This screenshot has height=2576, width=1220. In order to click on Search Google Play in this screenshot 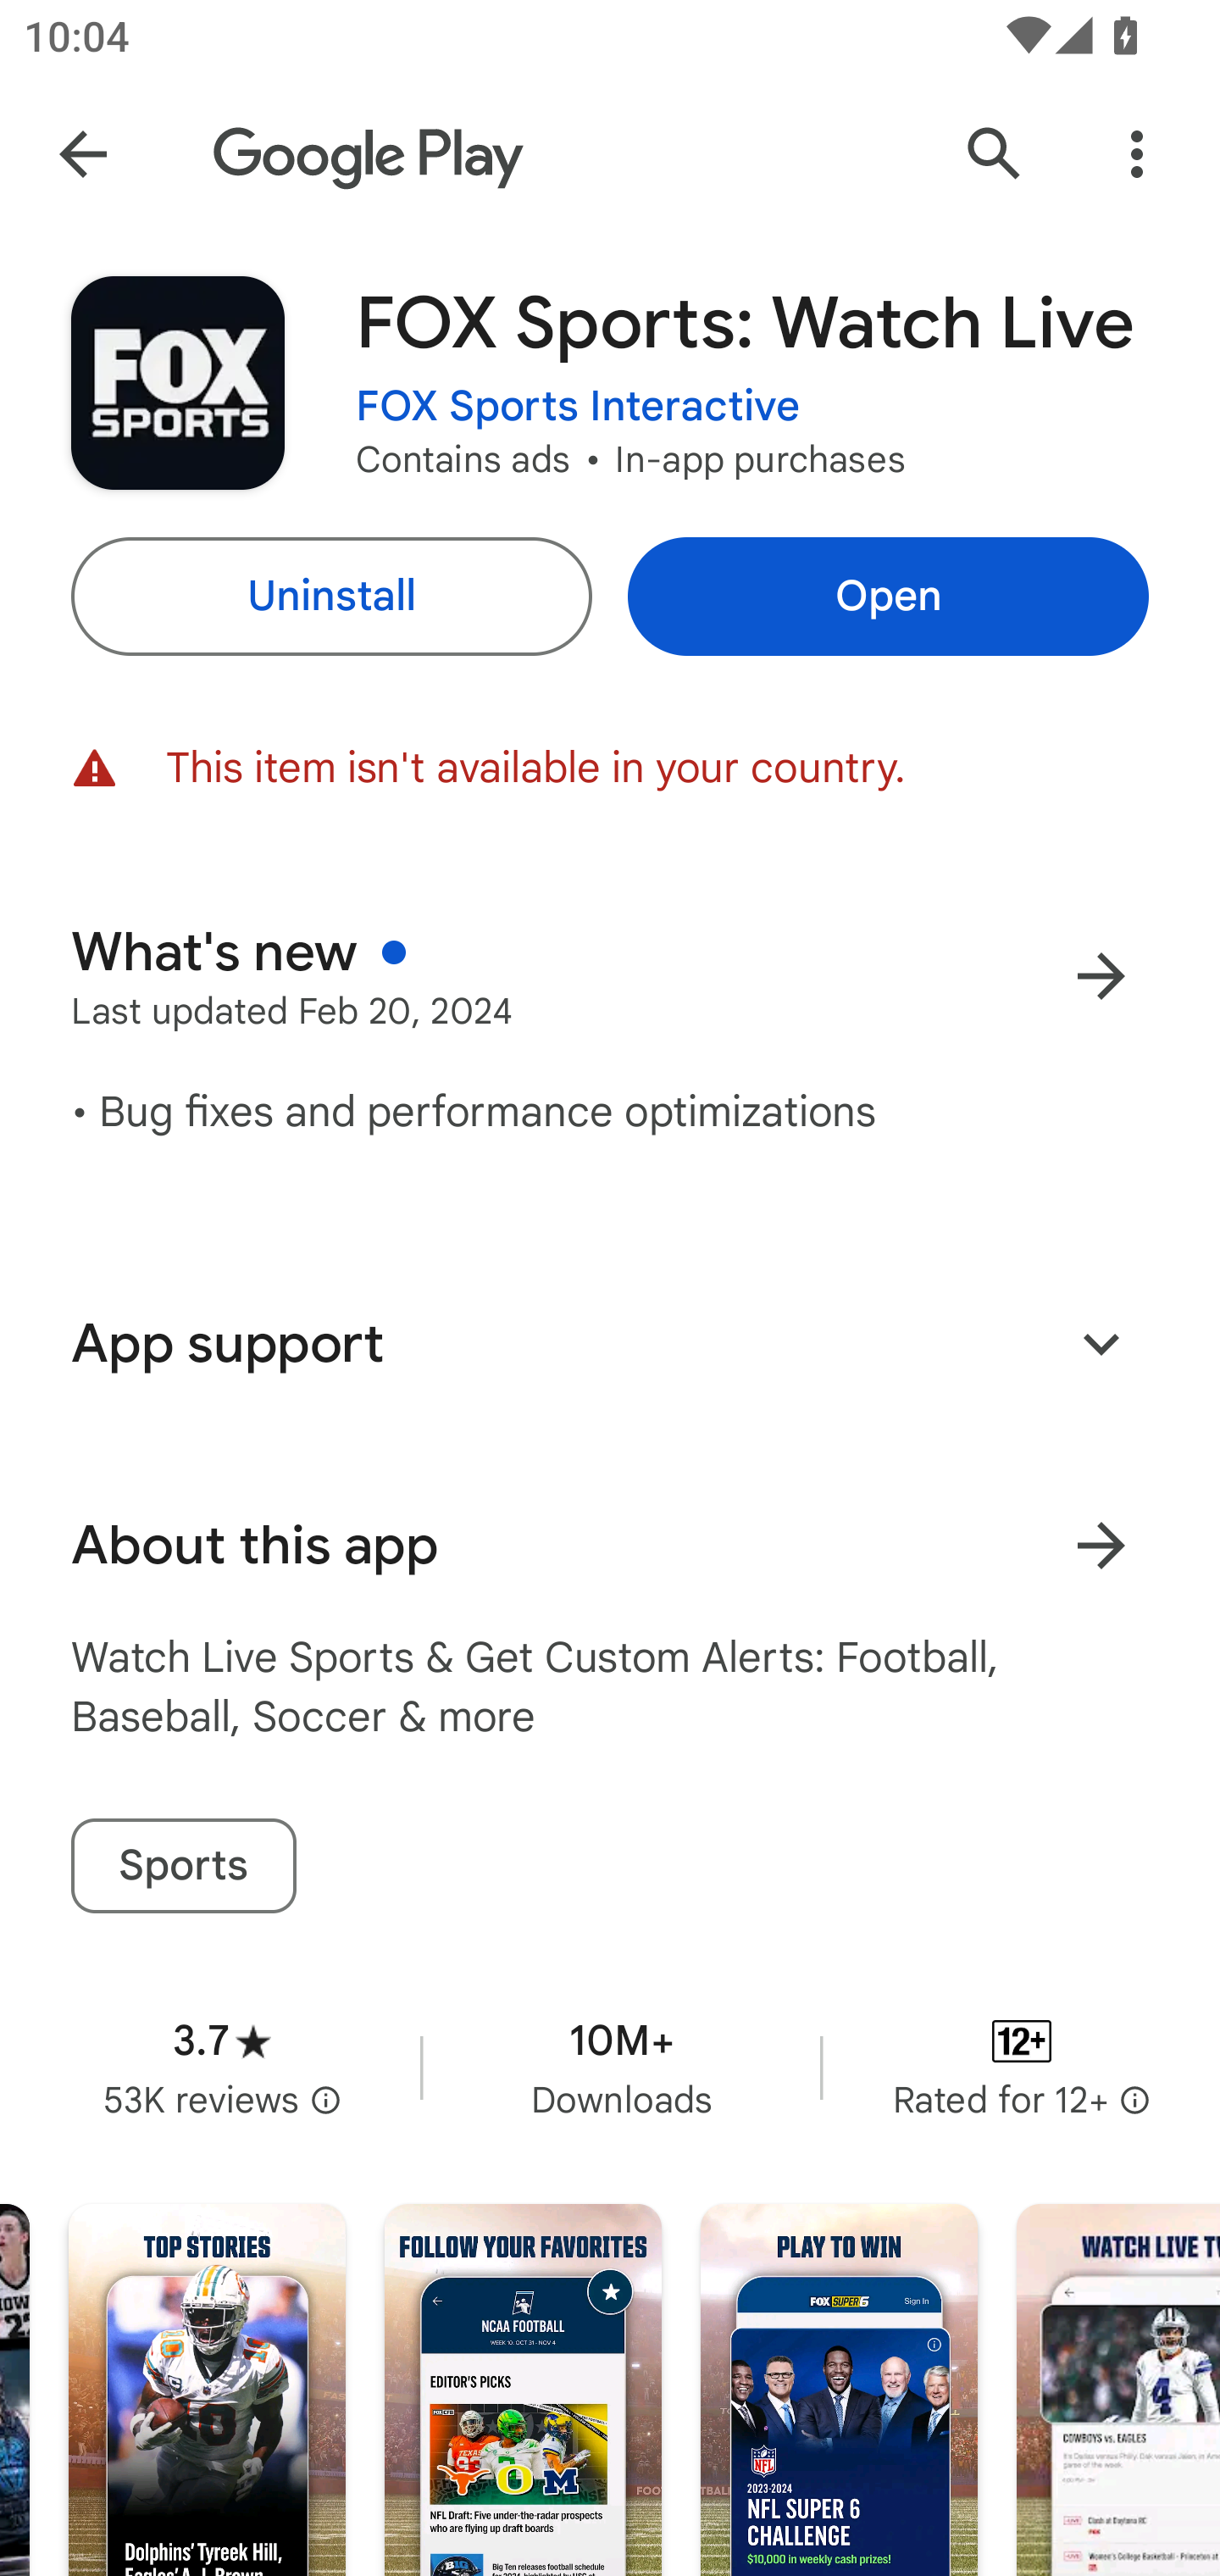, I will do `click(995, 154)`.